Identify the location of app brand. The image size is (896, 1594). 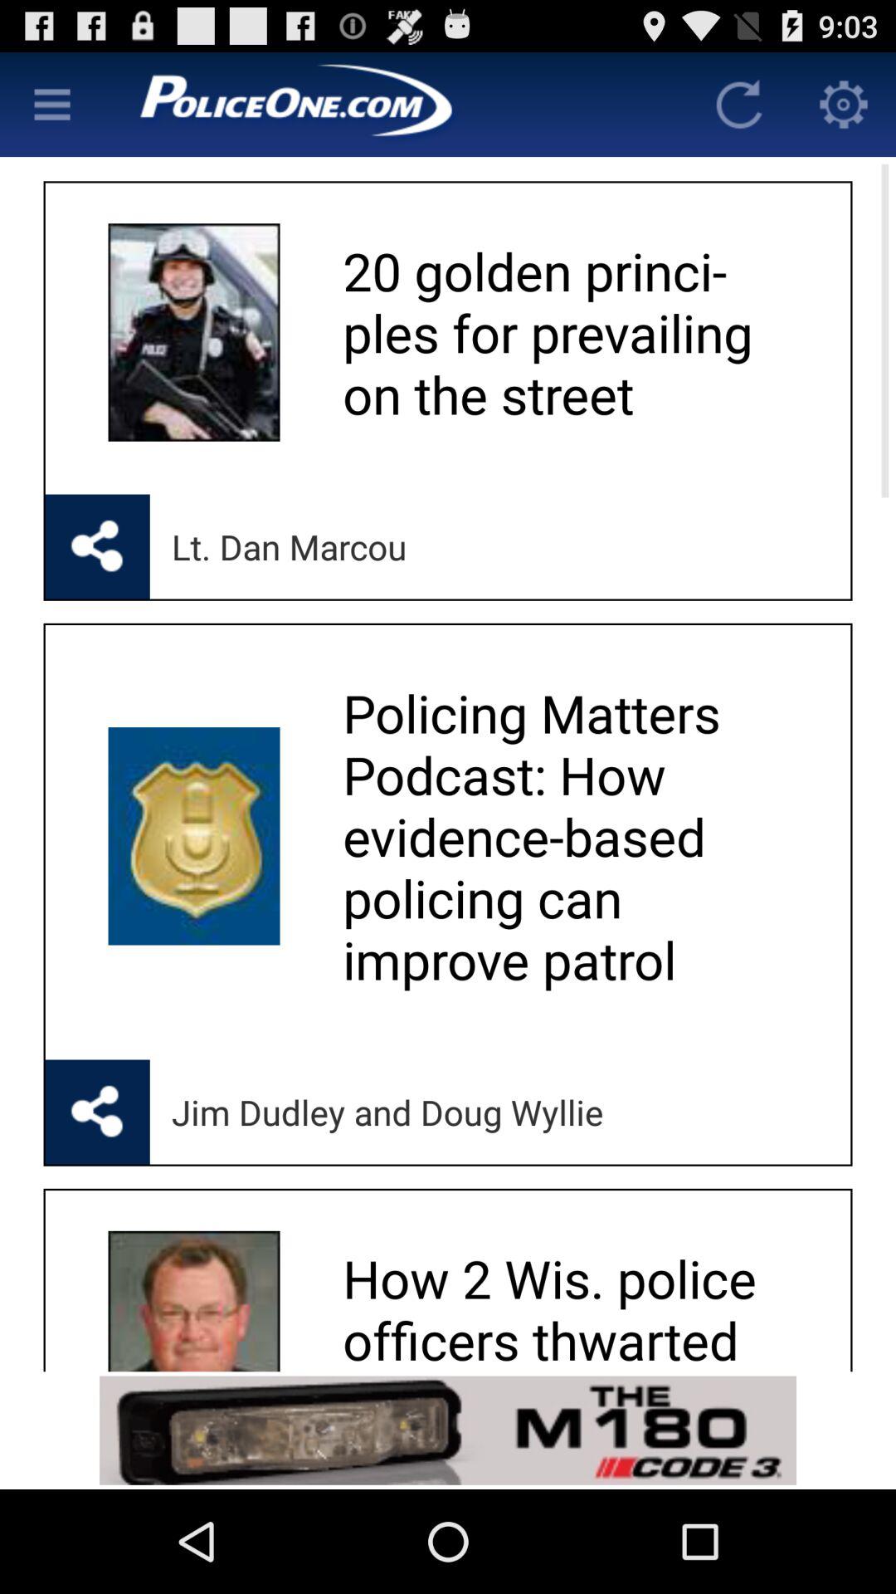
(396, 105).